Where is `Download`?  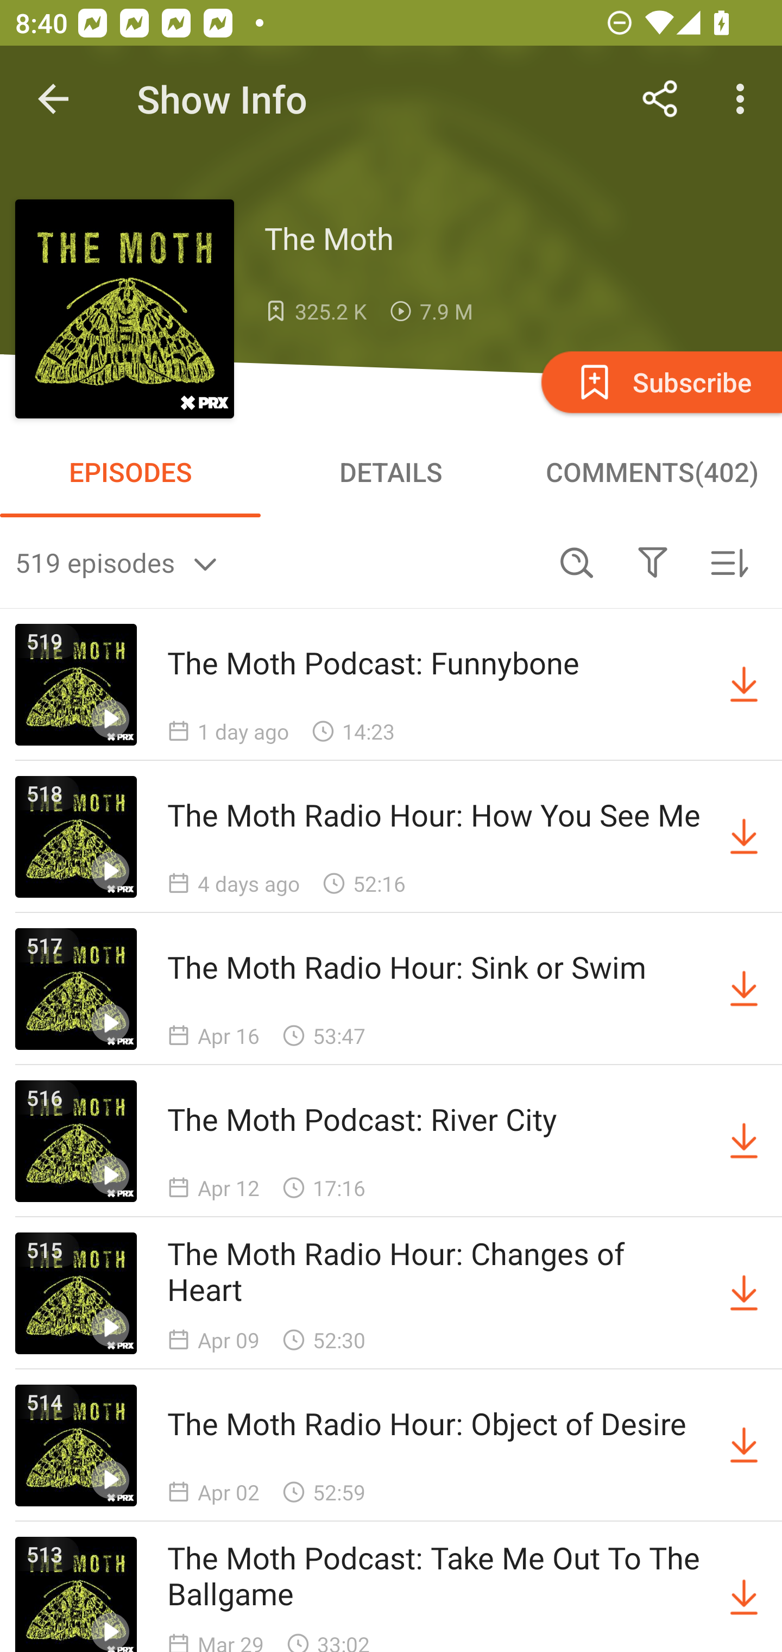 Download is located at coordinates (744, 1141).